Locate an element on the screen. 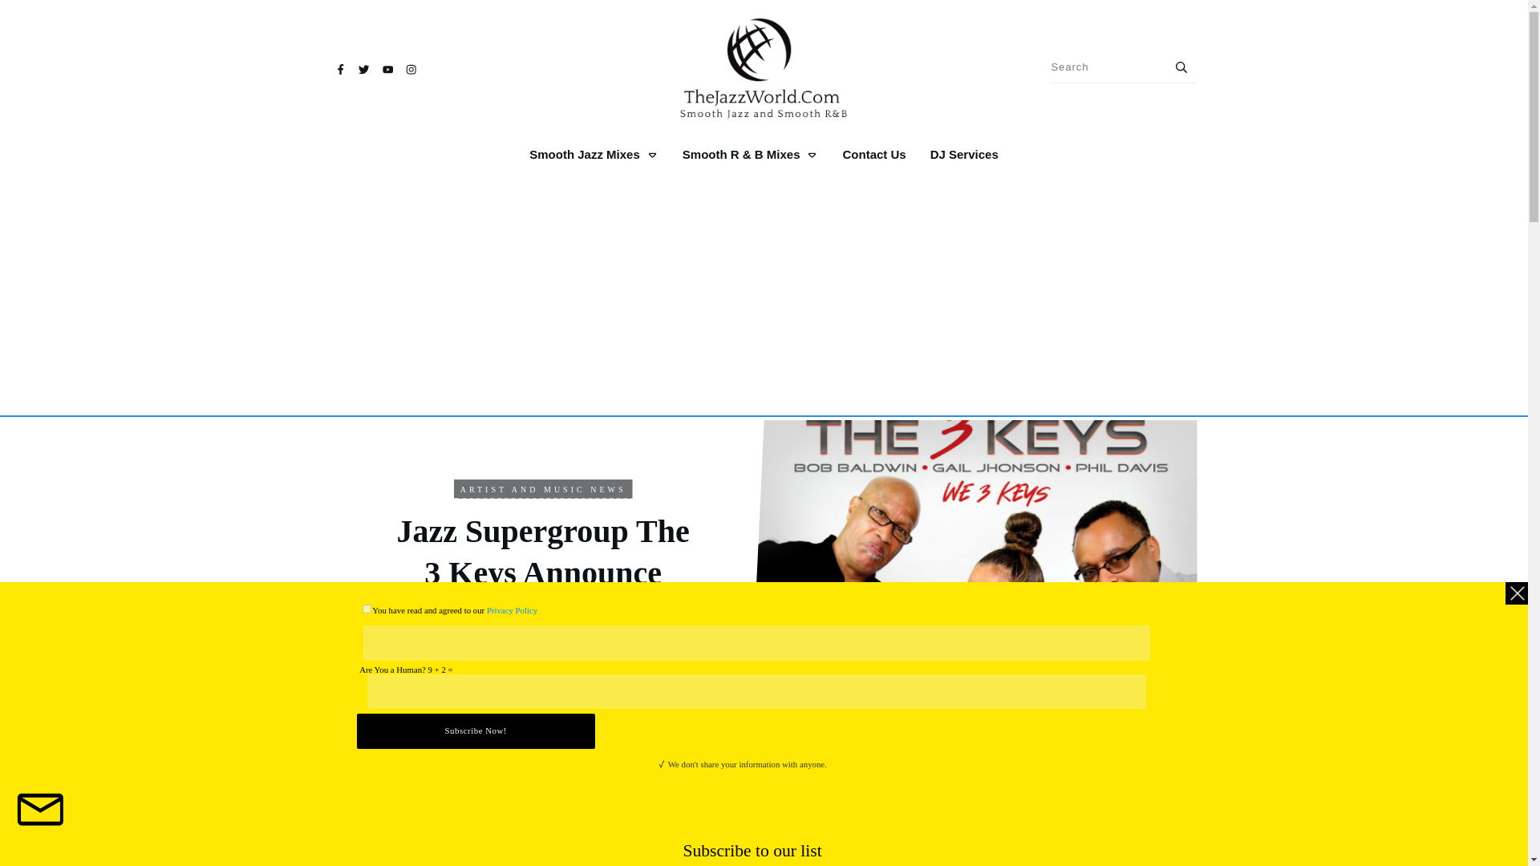 This screenshot has width=1540, height=866. Subscribe Now! is located at coordinates (476, 730).